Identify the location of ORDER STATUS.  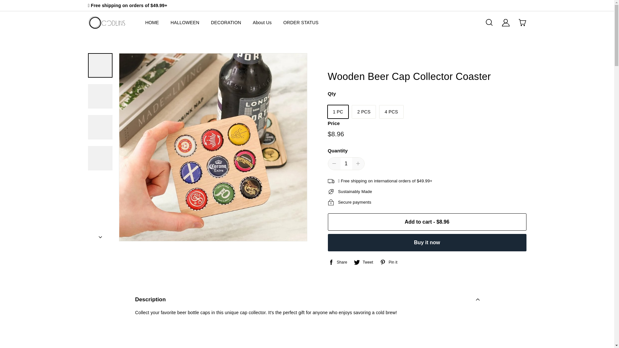
(301, 23).